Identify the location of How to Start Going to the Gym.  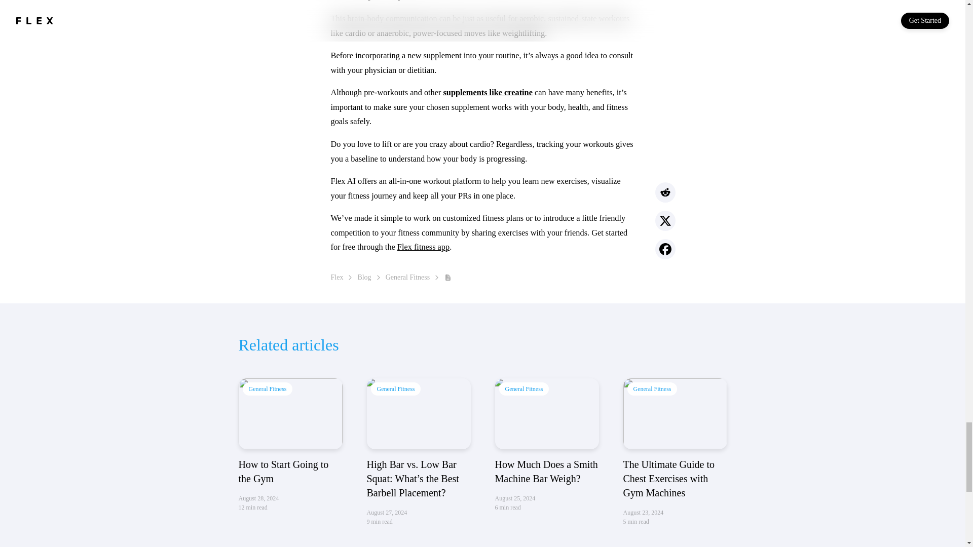
(290, 413).